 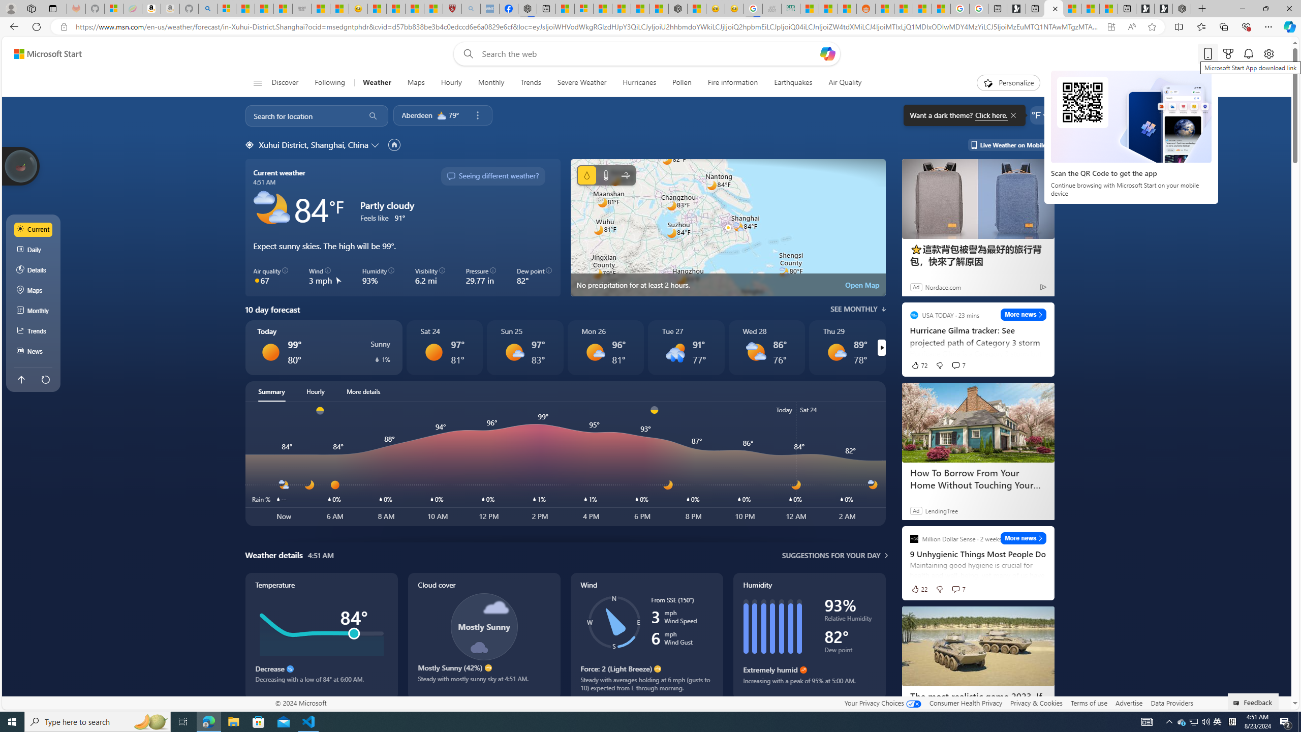 I want to click on R******* | Trusted Community Engagement and Contributions, so click(x=885, y=9).